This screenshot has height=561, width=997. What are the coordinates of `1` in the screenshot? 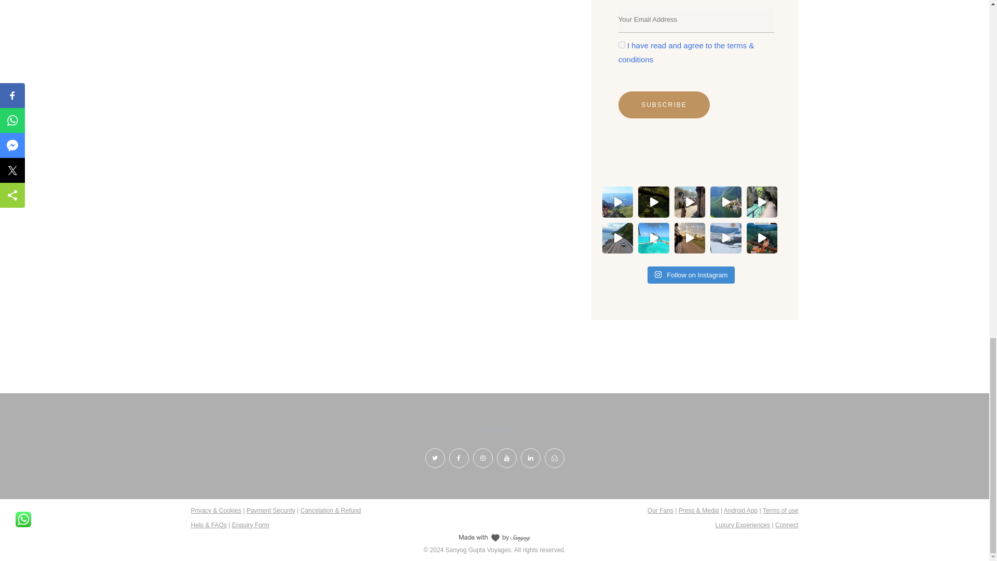 It's located at (621, 45).